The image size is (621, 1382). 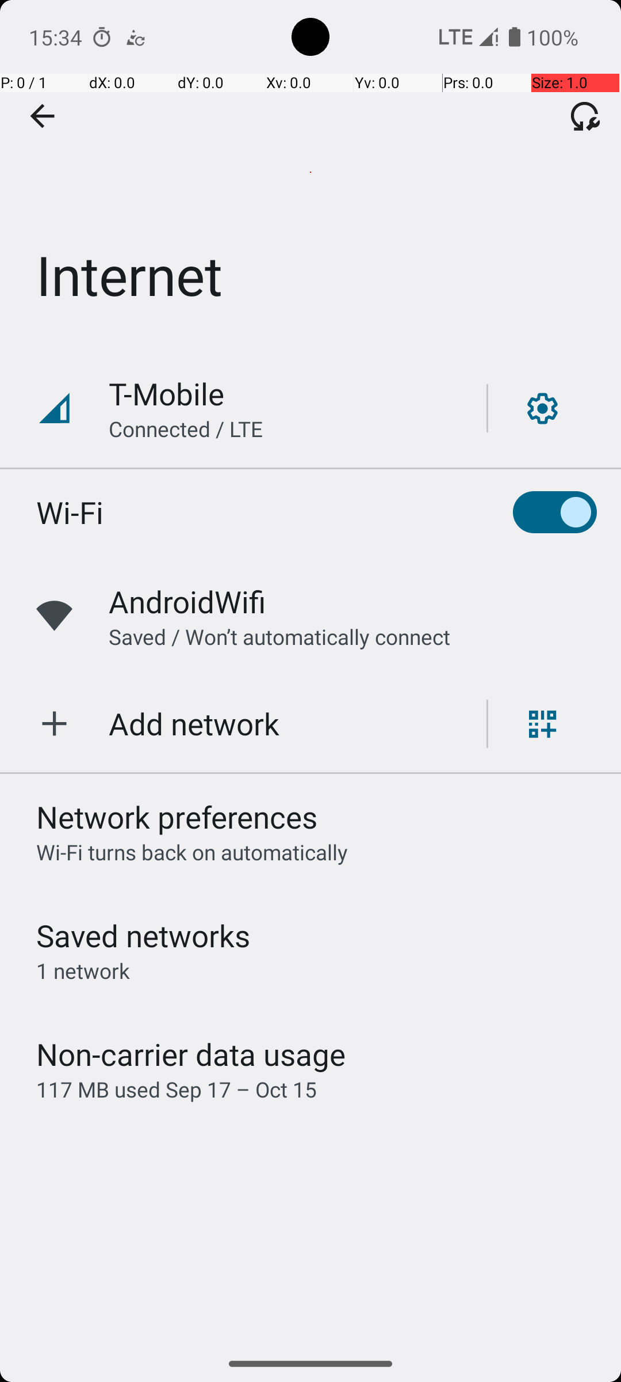 What do you see at coordinates (186, 428) in the screenshot?
I see `Connected / LTE` at bounding box center [186, 428].